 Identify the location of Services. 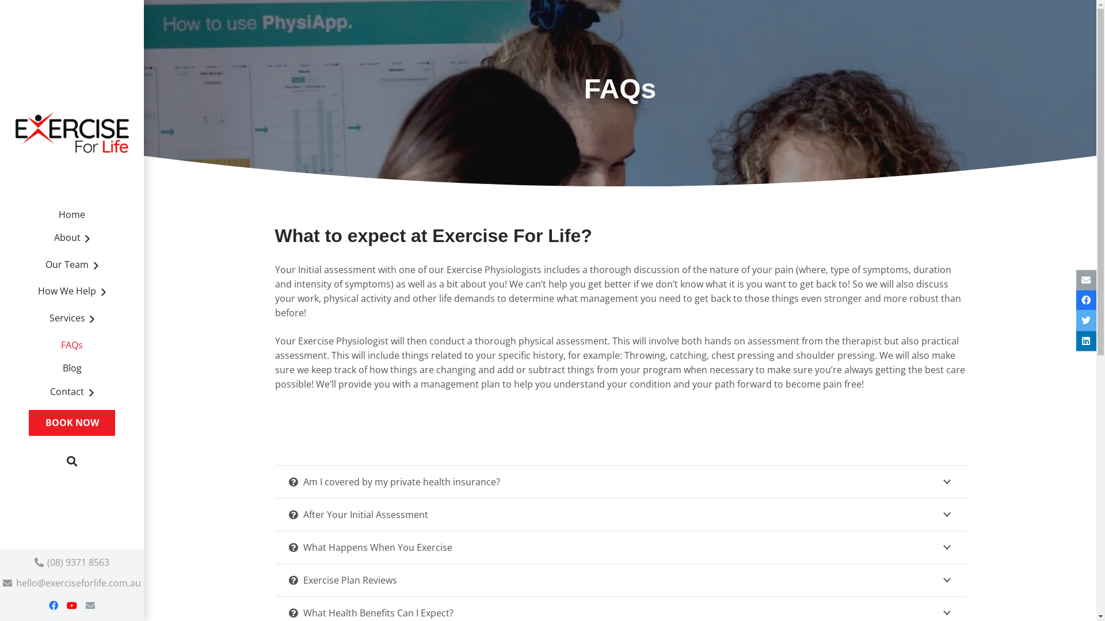
(72, 320).